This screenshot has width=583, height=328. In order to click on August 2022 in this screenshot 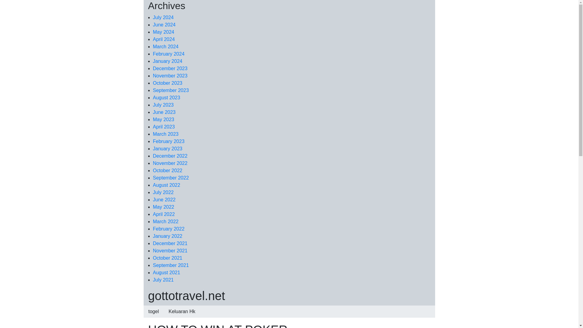, I will do `click(166, 185)`.